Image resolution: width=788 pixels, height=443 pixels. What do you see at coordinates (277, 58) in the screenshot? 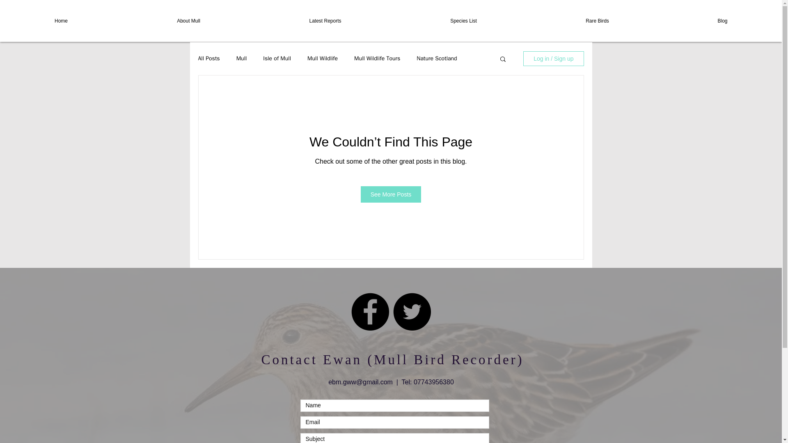
I see `Isle of Mull` at bounding box center [277, 58].